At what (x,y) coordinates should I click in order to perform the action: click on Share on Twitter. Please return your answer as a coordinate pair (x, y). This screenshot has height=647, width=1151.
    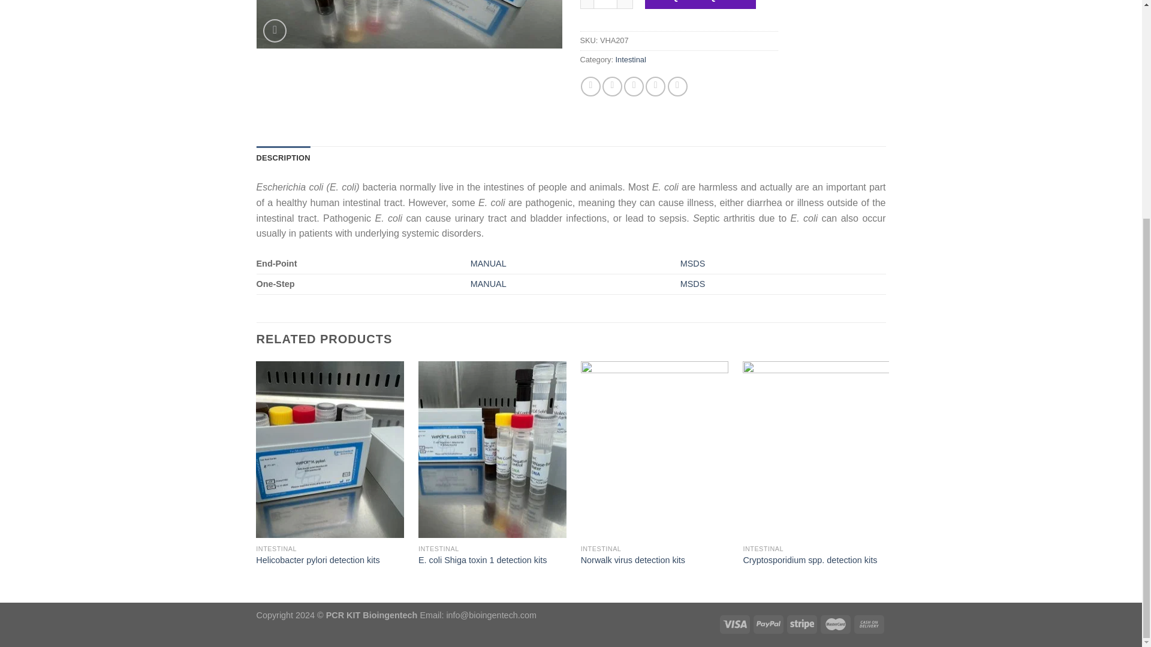
    Looking at the image, I should click on (612, 86).